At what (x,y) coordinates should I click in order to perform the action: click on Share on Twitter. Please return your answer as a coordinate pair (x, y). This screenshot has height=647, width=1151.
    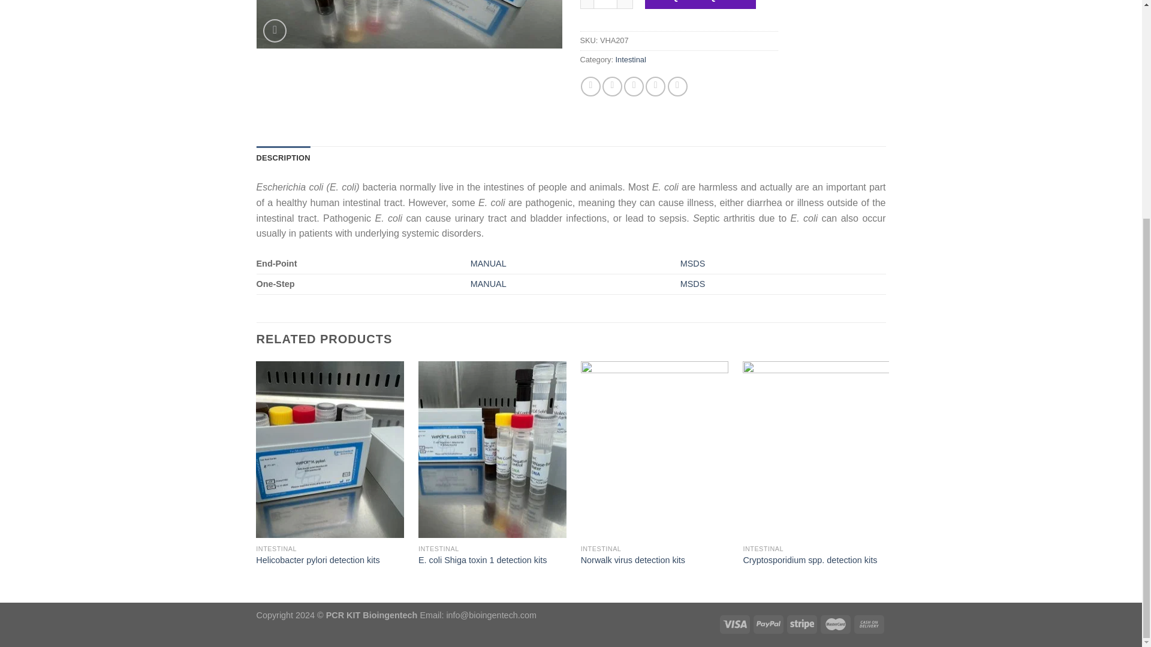
    Looking at the image, I should click on (612, 86).